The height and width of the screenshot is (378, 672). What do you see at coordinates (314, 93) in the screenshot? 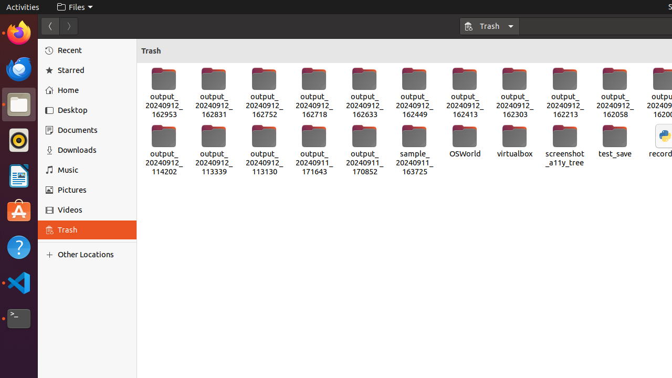
I see `output_20240912_162718` at bounding box center [314, 93].